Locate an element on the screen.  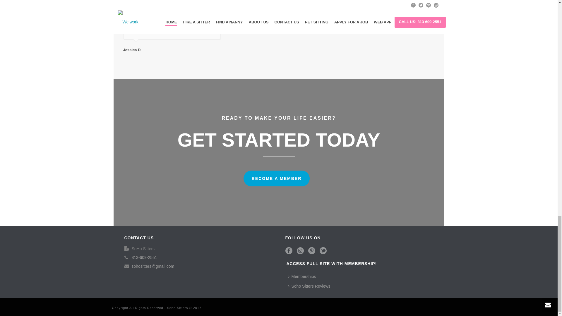
Follow Us On pinterest is located at coordinates (311, 251).